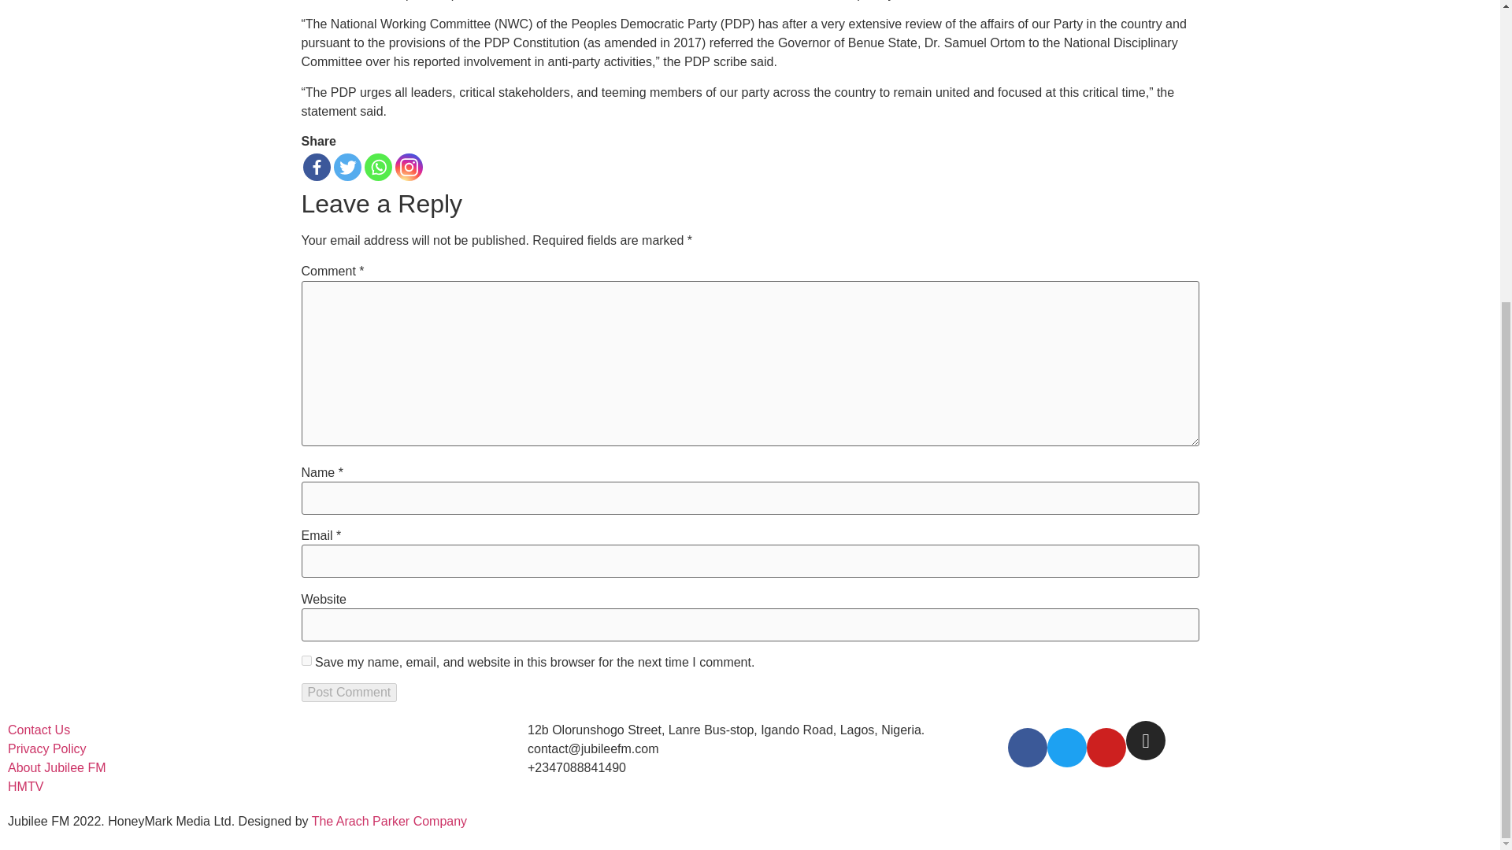 The height and width of the screenshot is (850, 1512). Describe the element at coordinates (57, 768) in the screenshot. I see `About Jubilee FM` at that location.